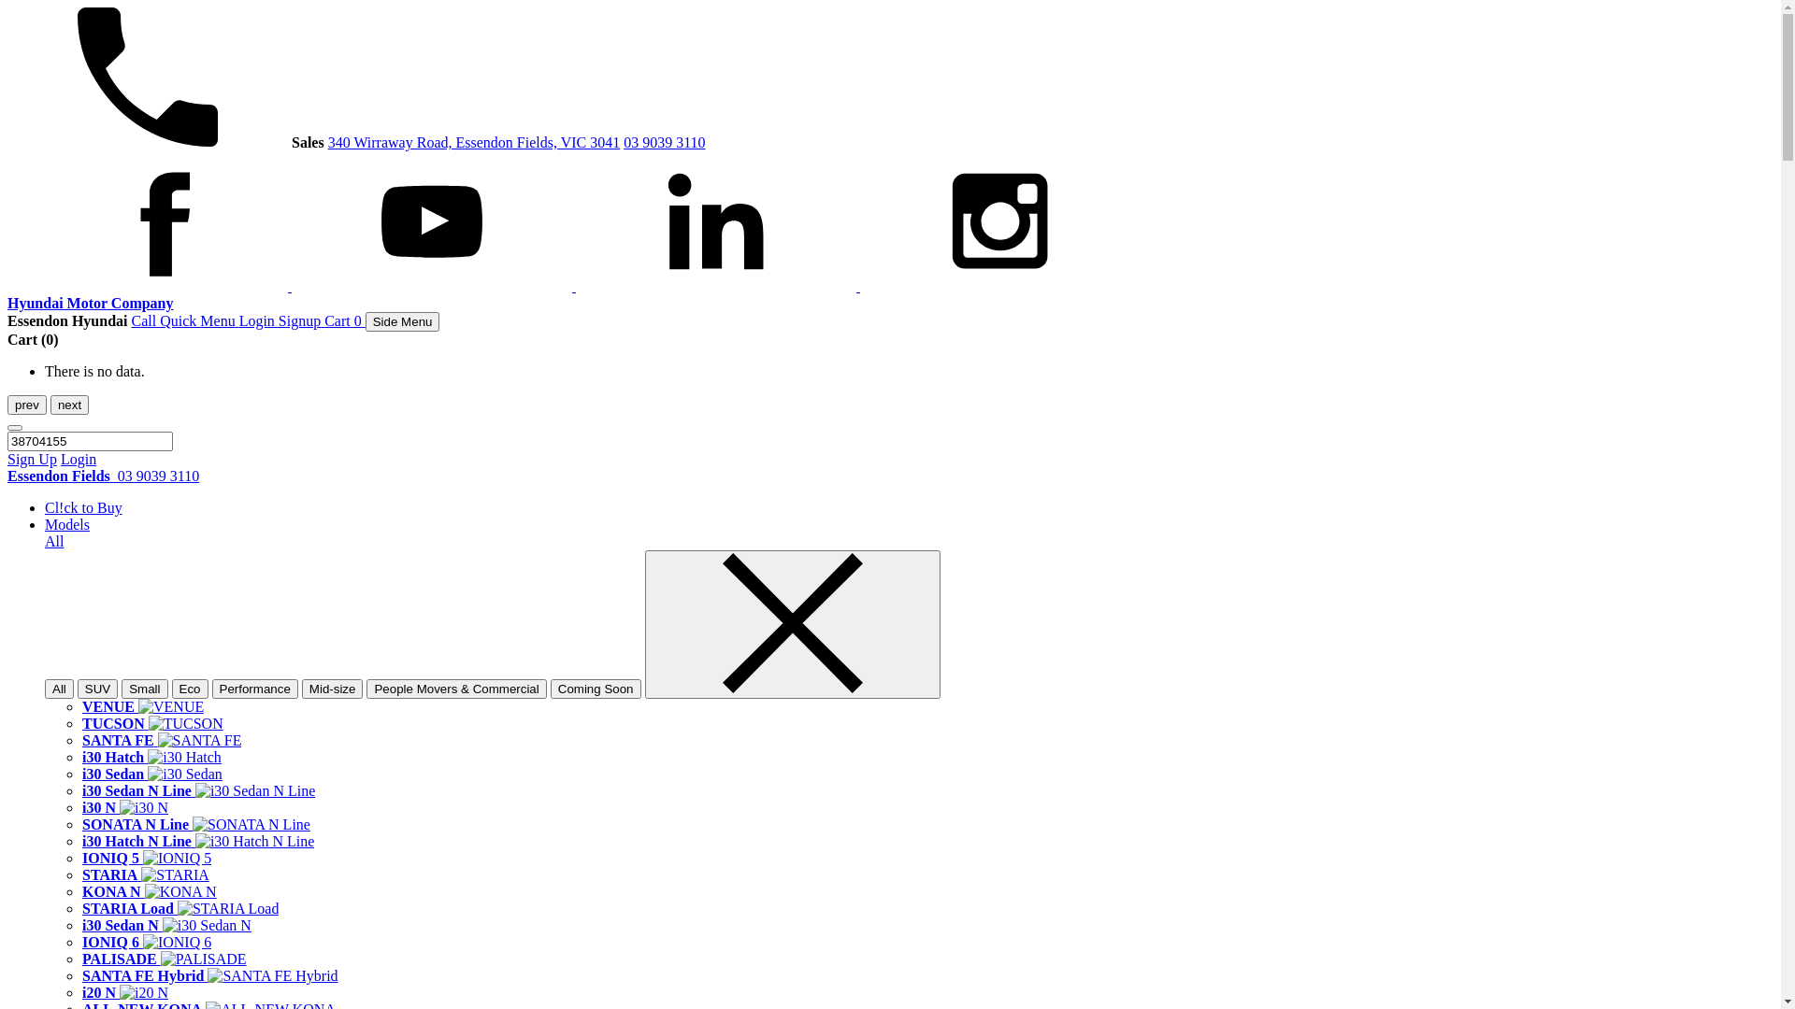 The height and width of the screenshot is (1009, 1795). Describe the element at coordinates (84, 508) in the screenshot. I see `Cl!ck to Buy` at that location.